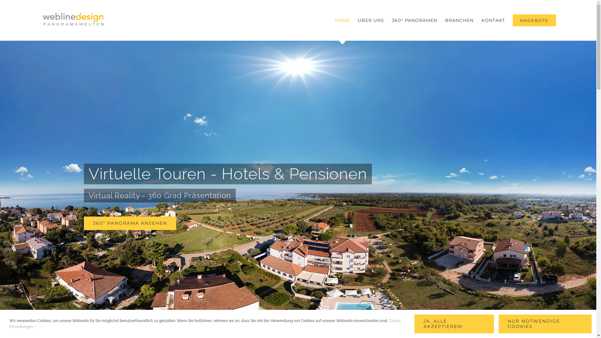  Describe the element at coordinates (454, 324) in the screenshot. I see `JA, ALLE AKZEPTIEREN!` at that location.